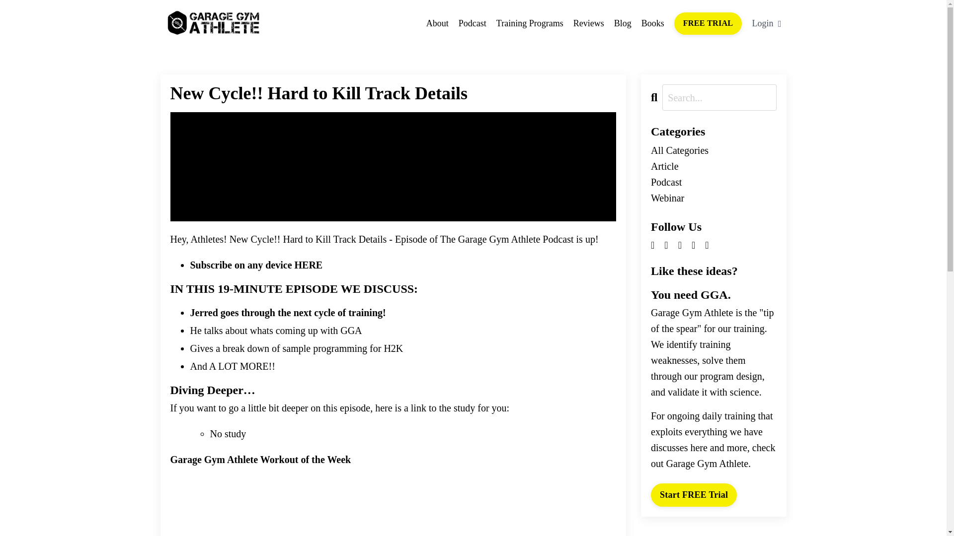 The height and width of the screenshot is (536, 954). I want to click on Article, so click(714, 166).